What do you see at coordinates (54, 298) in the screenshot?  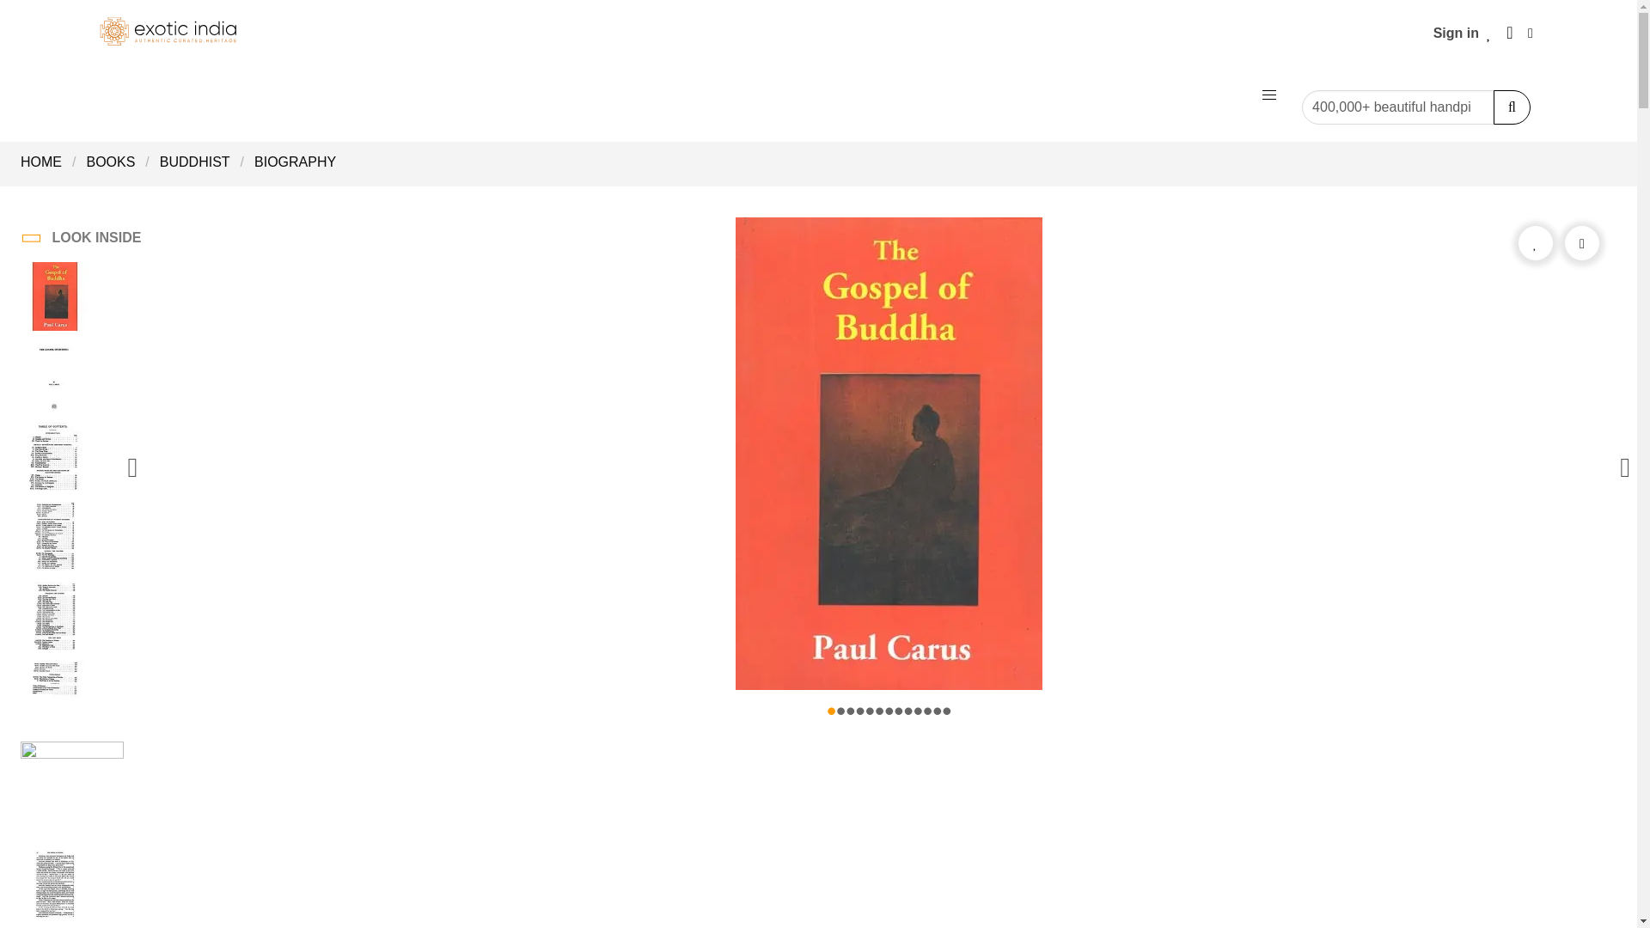 I see `The Gospel of Buddha` at bounding box center [54, 298].